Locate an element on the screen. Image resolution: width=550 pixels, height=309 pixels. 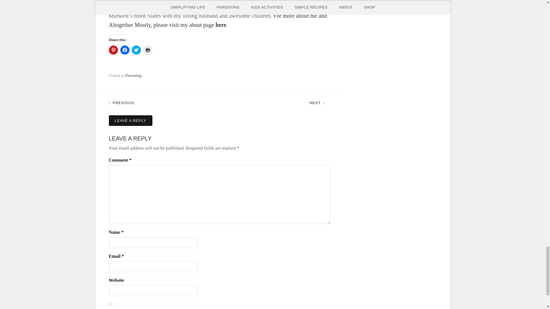
NEXT is located at coordinates (320, 102).